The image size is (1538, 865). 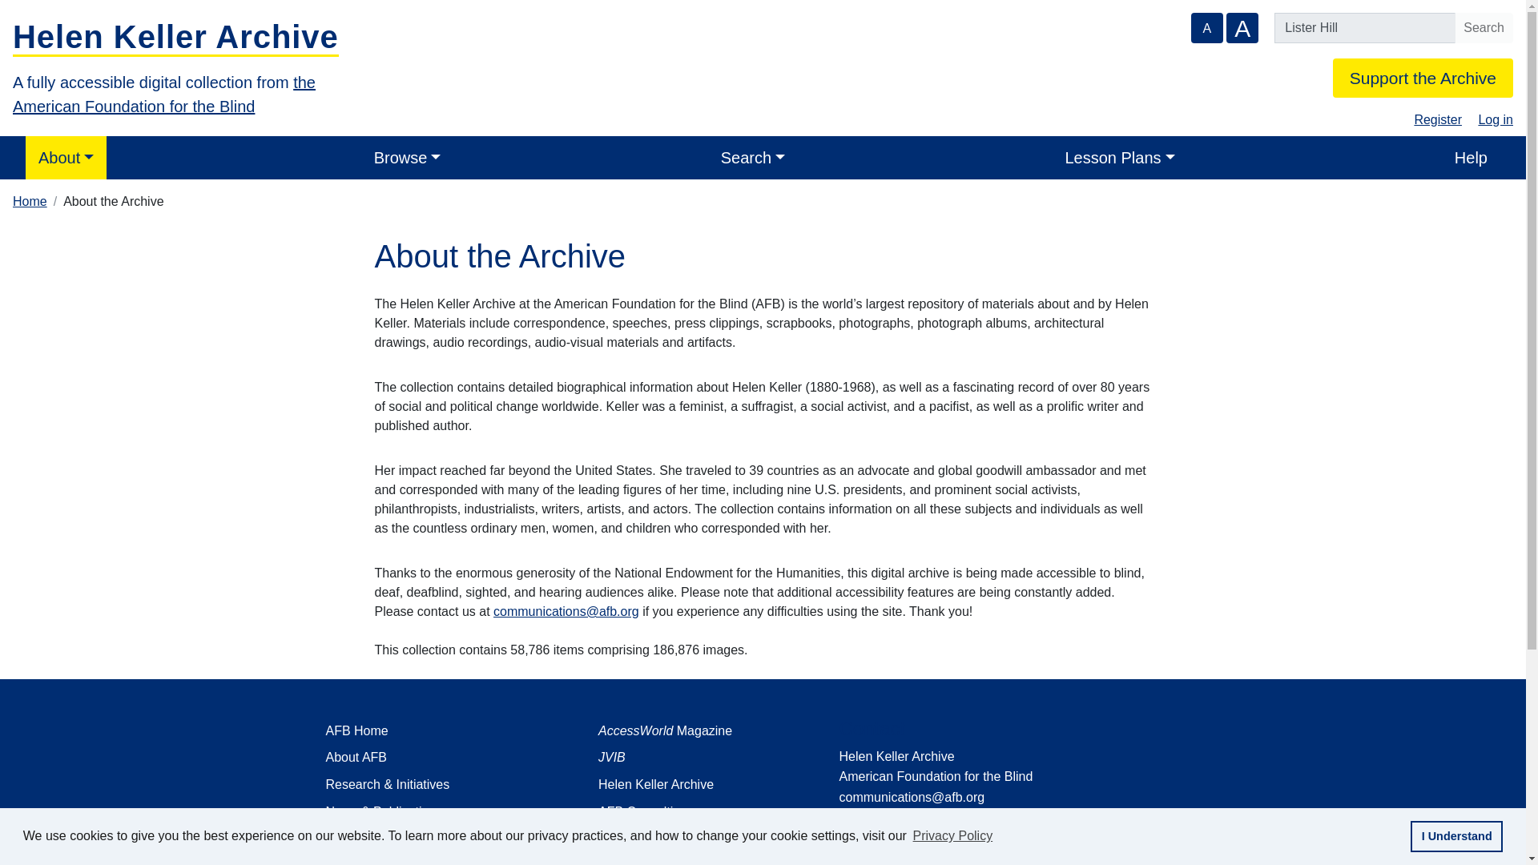 I want to click on I Understand, so click(x=1456, y=835).